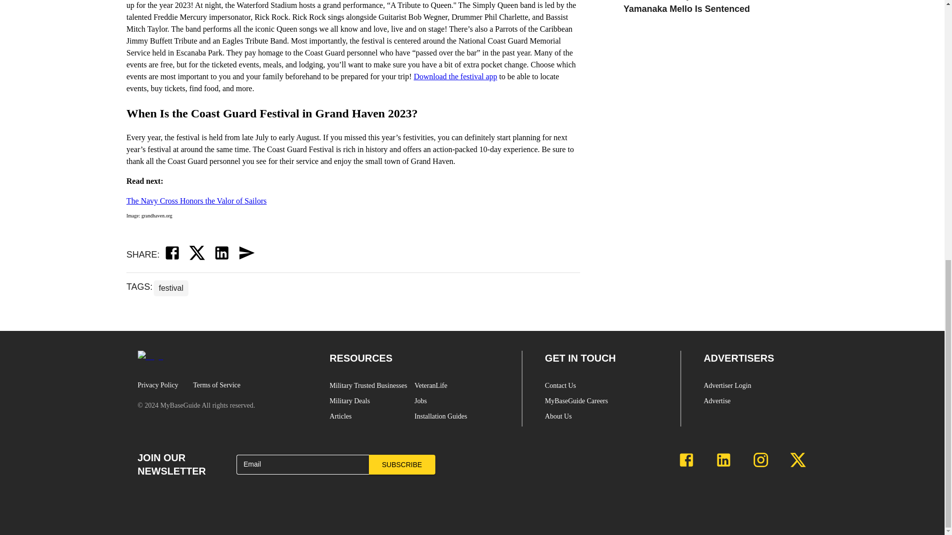 The height and width of the screenshot is (535, 952). Describe the element at coordinates (372, 419) in the screenshot. I see `Articles` at that location.